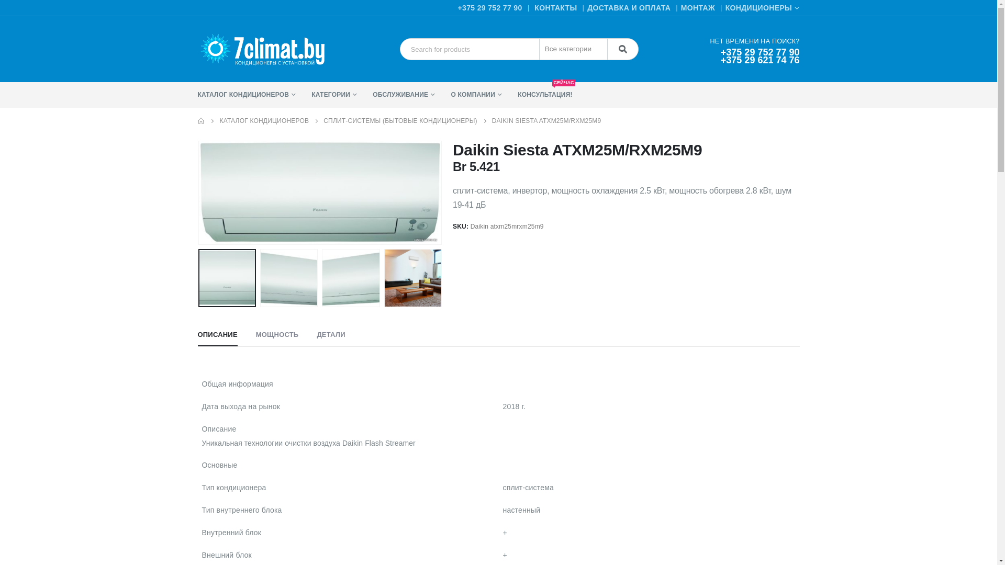 Image resolution: width=1005 pixels, height=565 pixels. I want to click on Go to Home Page, so click(202, 121).